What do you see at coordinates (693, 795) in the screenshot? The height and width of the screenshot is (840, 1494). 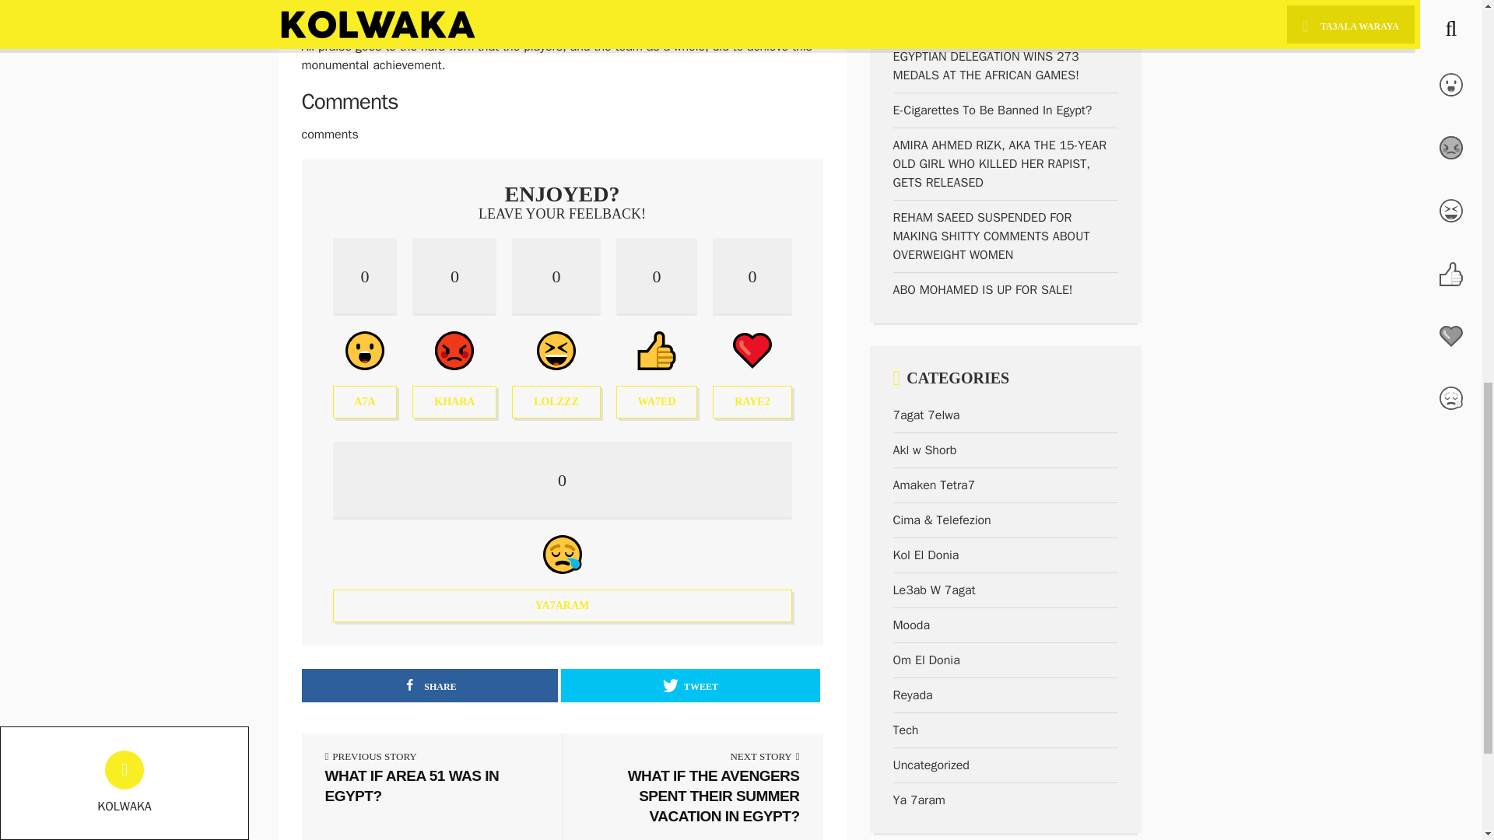 I see `WHAT IF AREA 51 WAS IN EGYPT?` at bounding box center [693, 795].